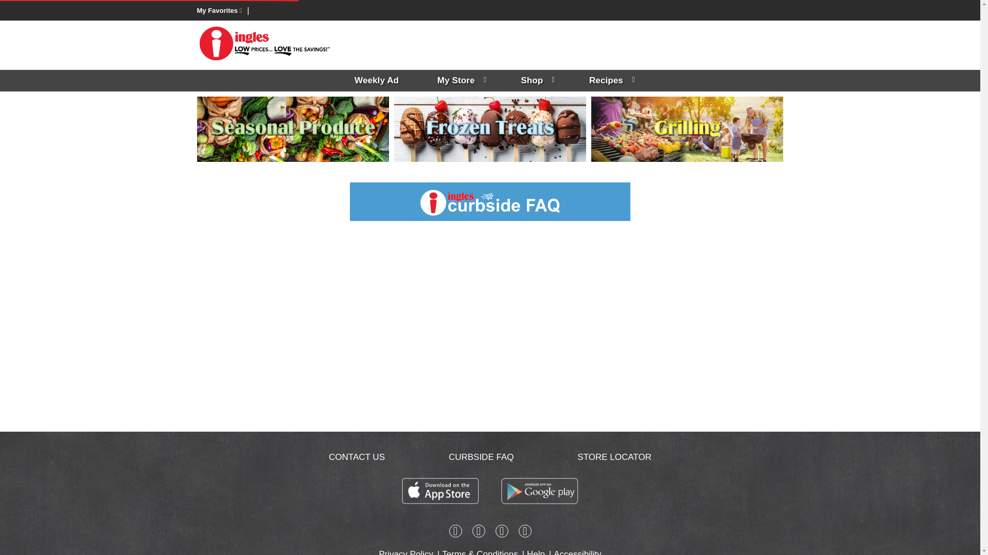  What do you see at coordinates (536, 81) in the screenshot?
I see `Shop` at bounding box center [536, 81].